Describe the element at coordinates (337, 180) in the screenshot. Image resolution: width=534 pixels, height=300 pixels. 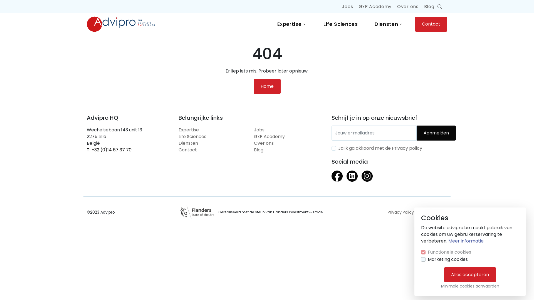
I see `facebook` at that location.